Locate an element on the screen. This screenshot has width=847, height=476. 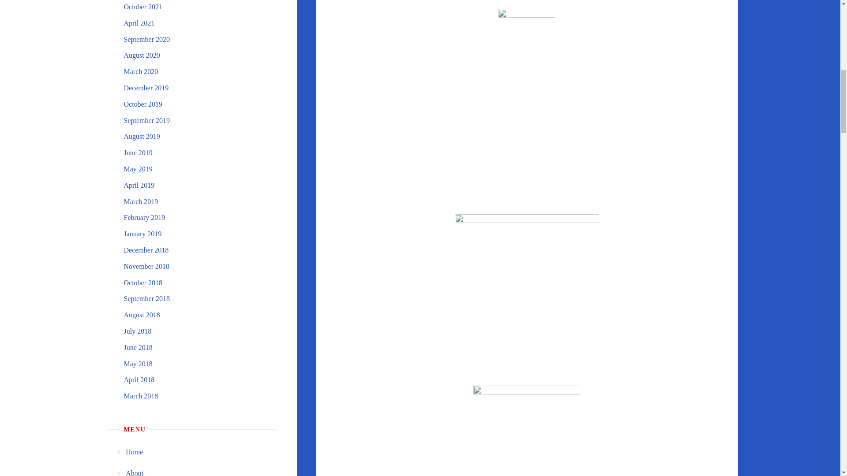
August 2018 is located at coordinates (142, 315).